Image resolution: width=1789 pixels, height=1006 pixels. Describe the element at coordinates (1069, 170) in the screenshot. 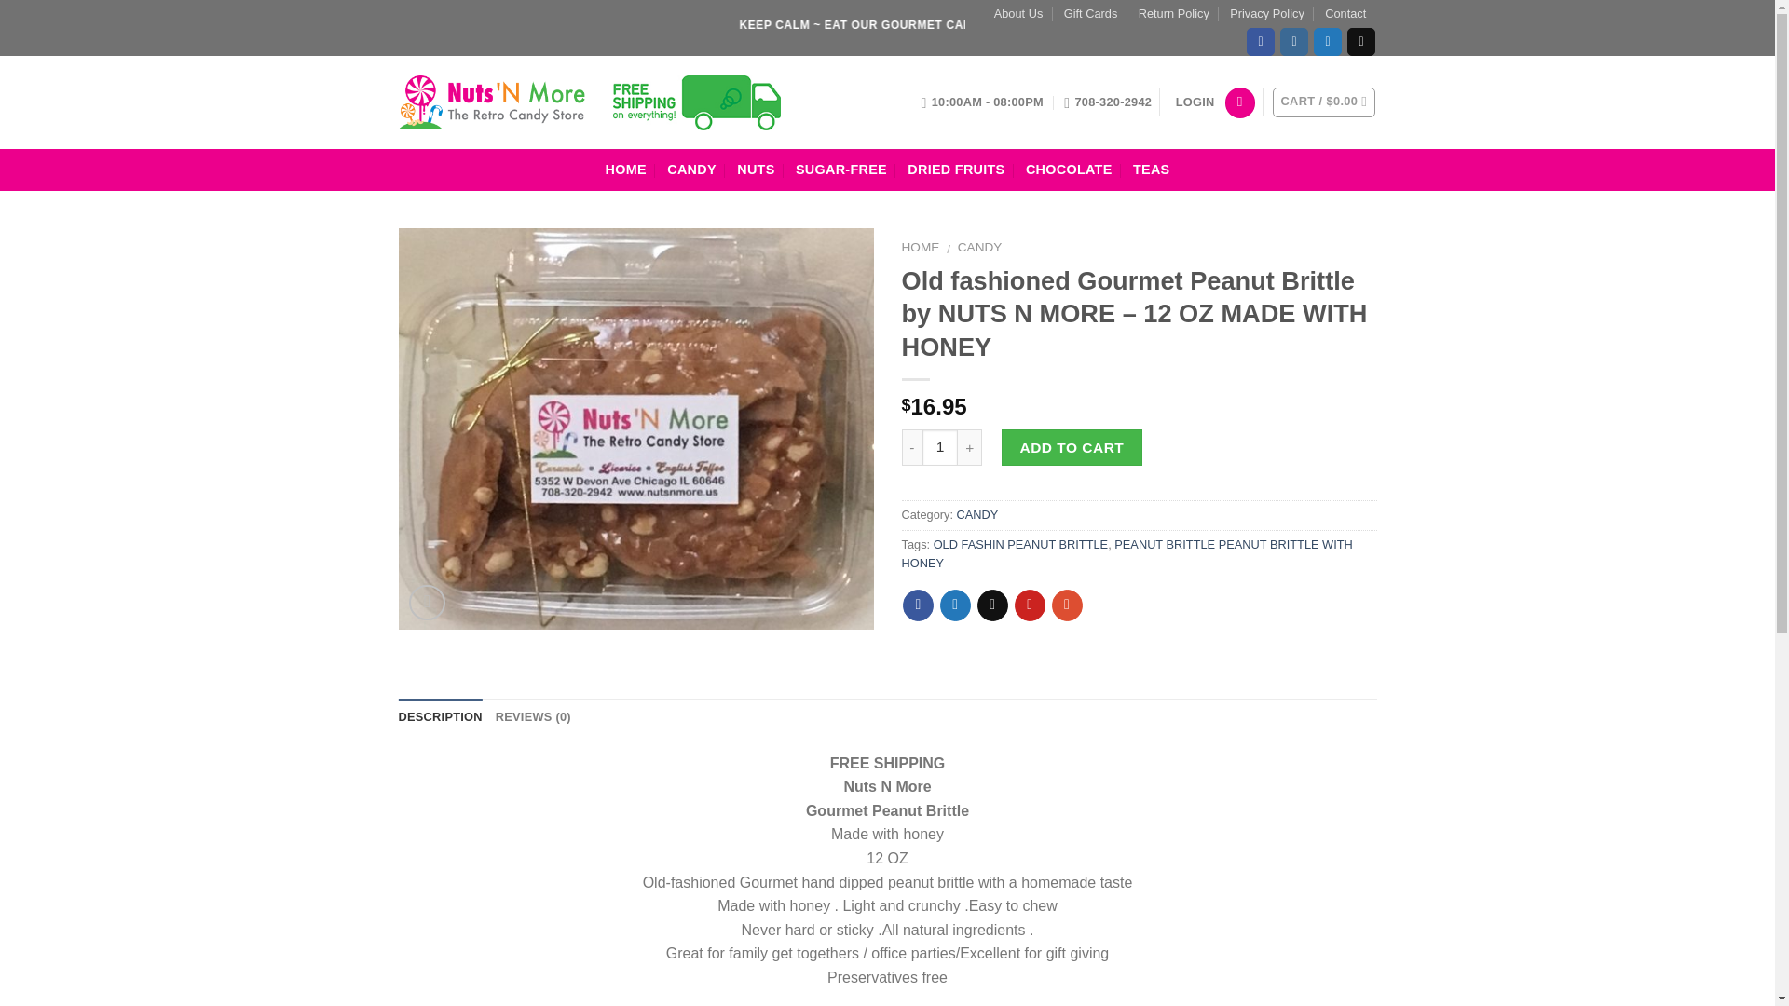

I see `CHOCOLATE` at that location.